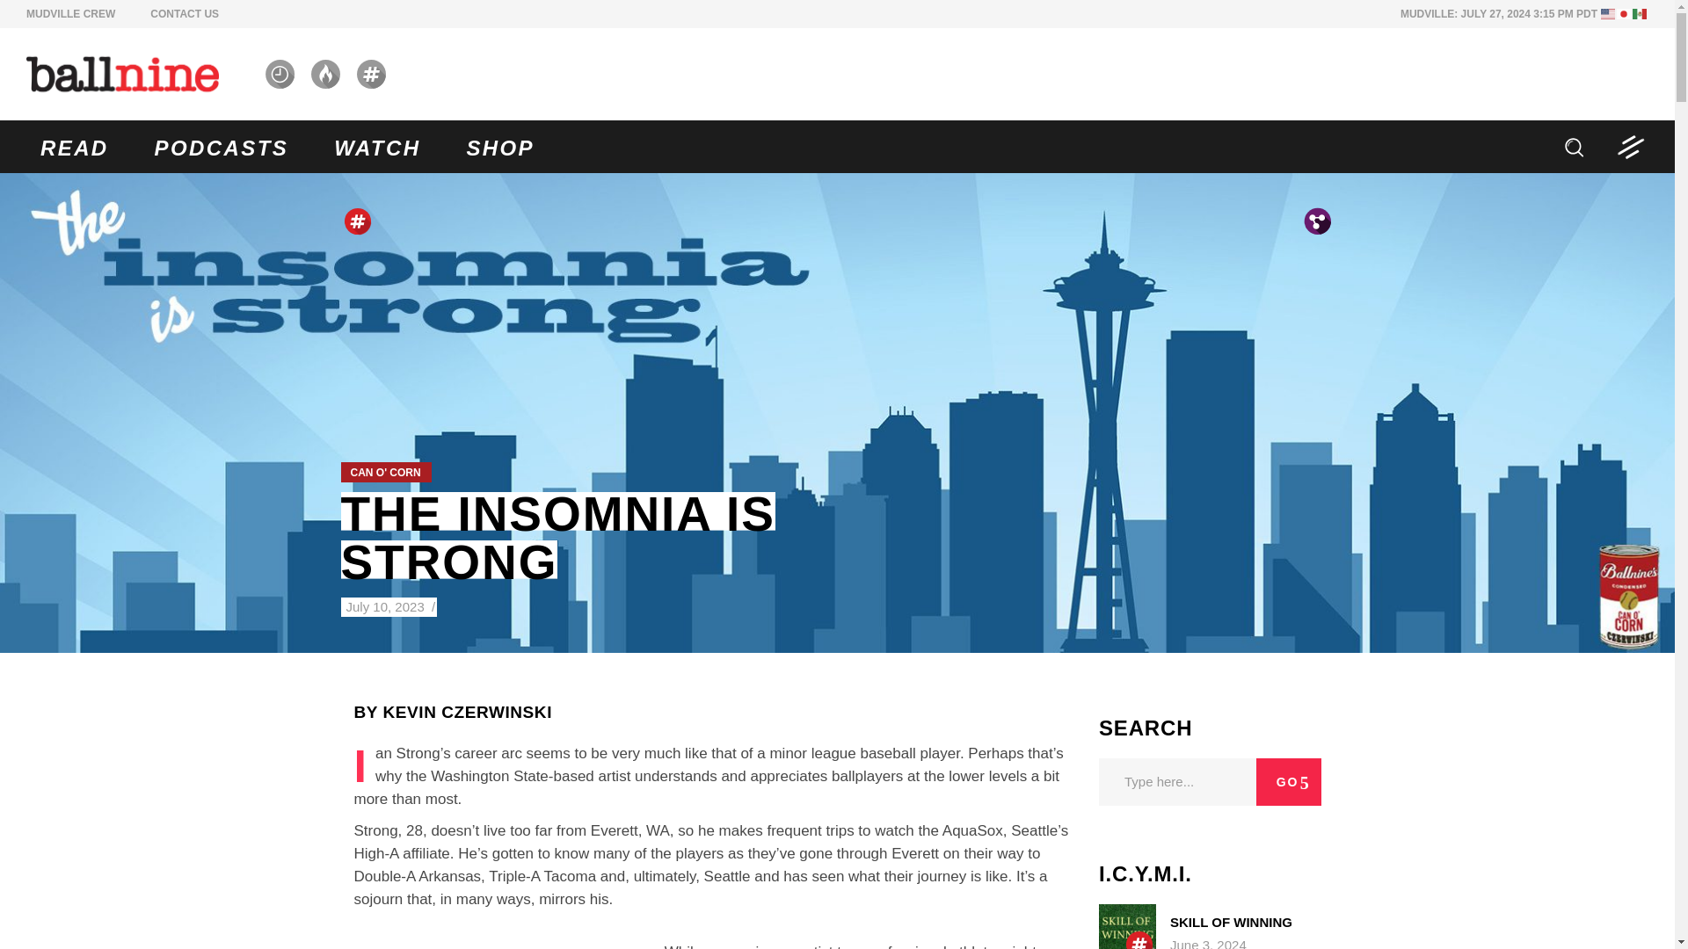 The image size is (1688, 949). Describe the element at coordinates (1625, 13) in the screenshot. I see `Japanese` at that location.